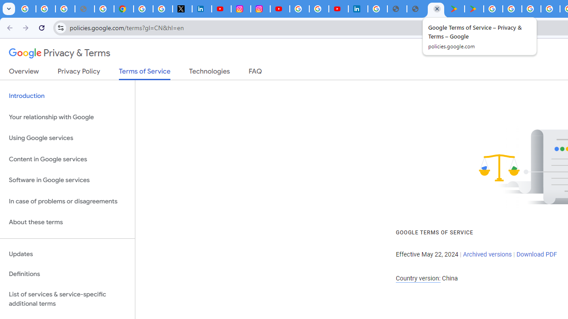 The width and height of the screenshot is (568, 319). What do you see at coordinates (474, 9) in the screenshot?
I see `PAW Patrol Rescue World - Apps on Google Play` at bounding box center [474, 9].